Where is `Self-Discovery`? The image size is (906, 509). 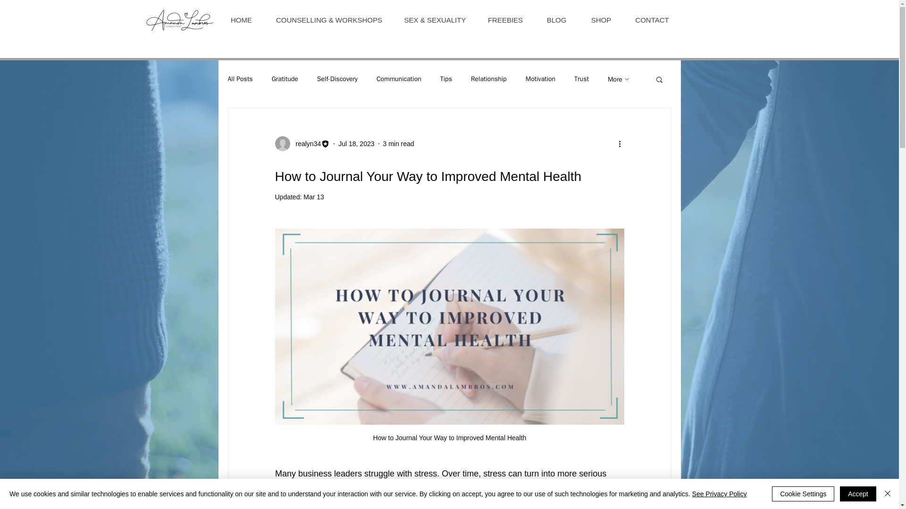 Self-Discovery is located at coordinates (337, 79).